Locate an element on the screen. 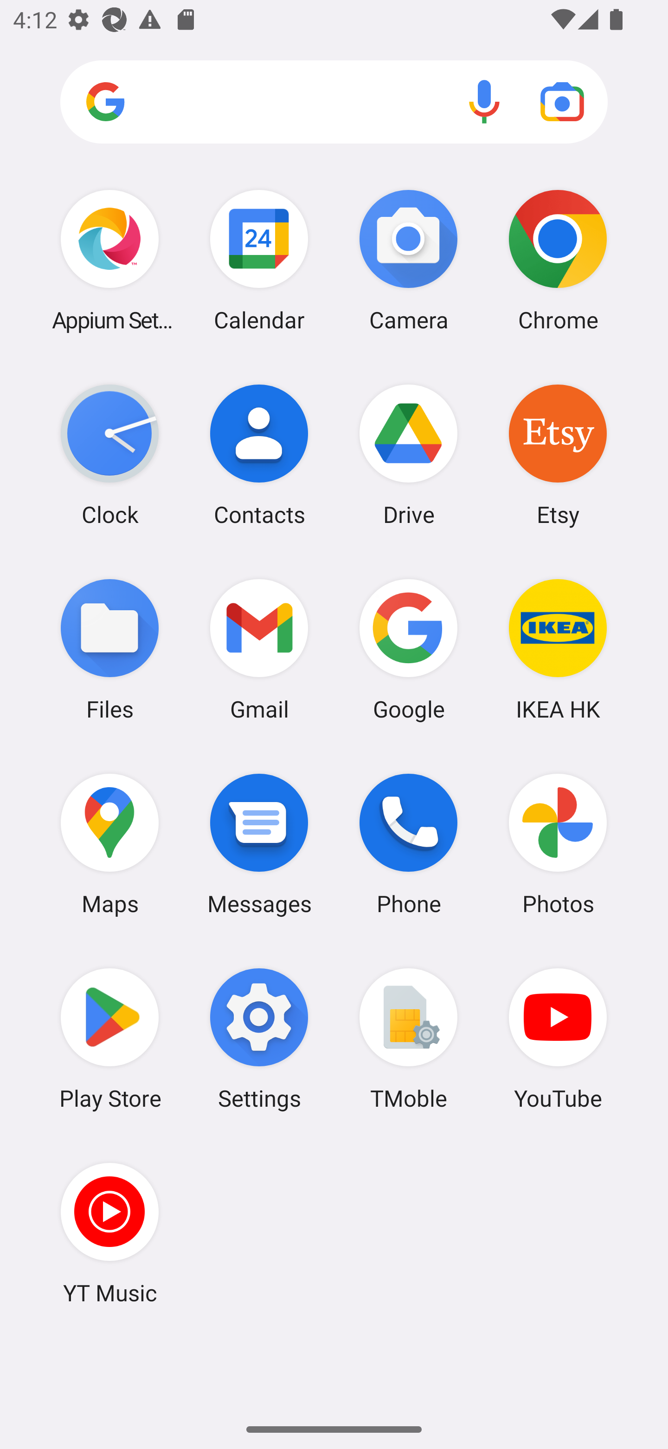  Camera is located at coordinates (409, 260).